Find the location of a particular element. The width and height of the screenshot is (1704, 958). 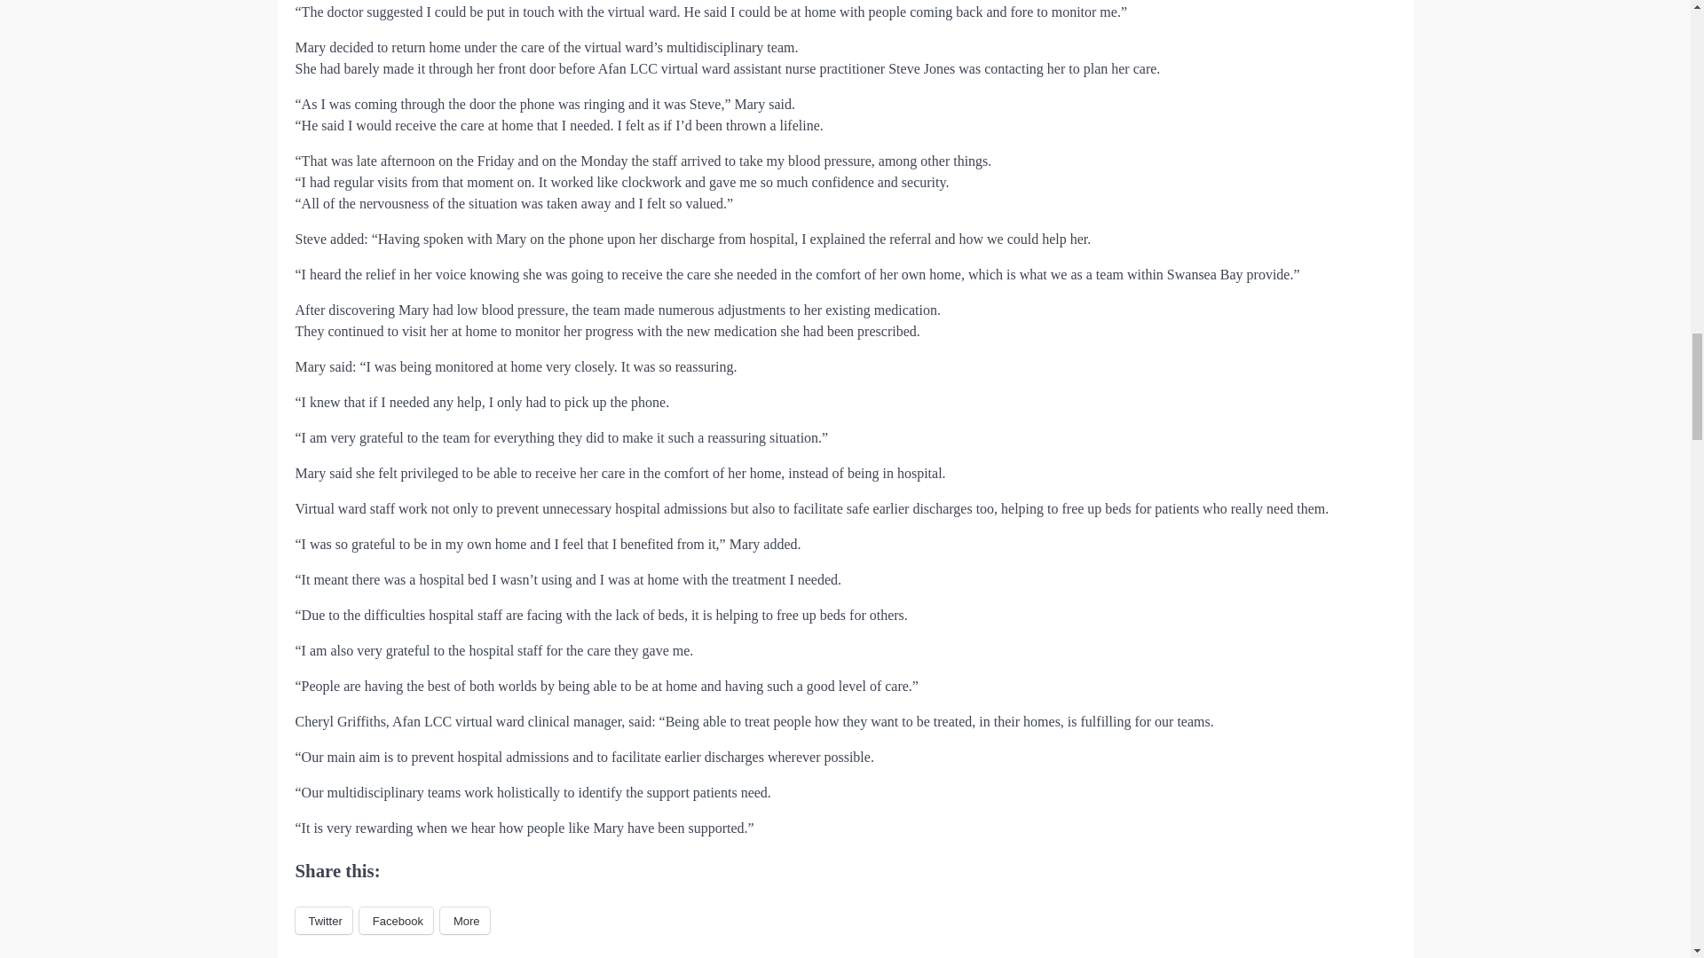

More is located at coordinates (465, 921).